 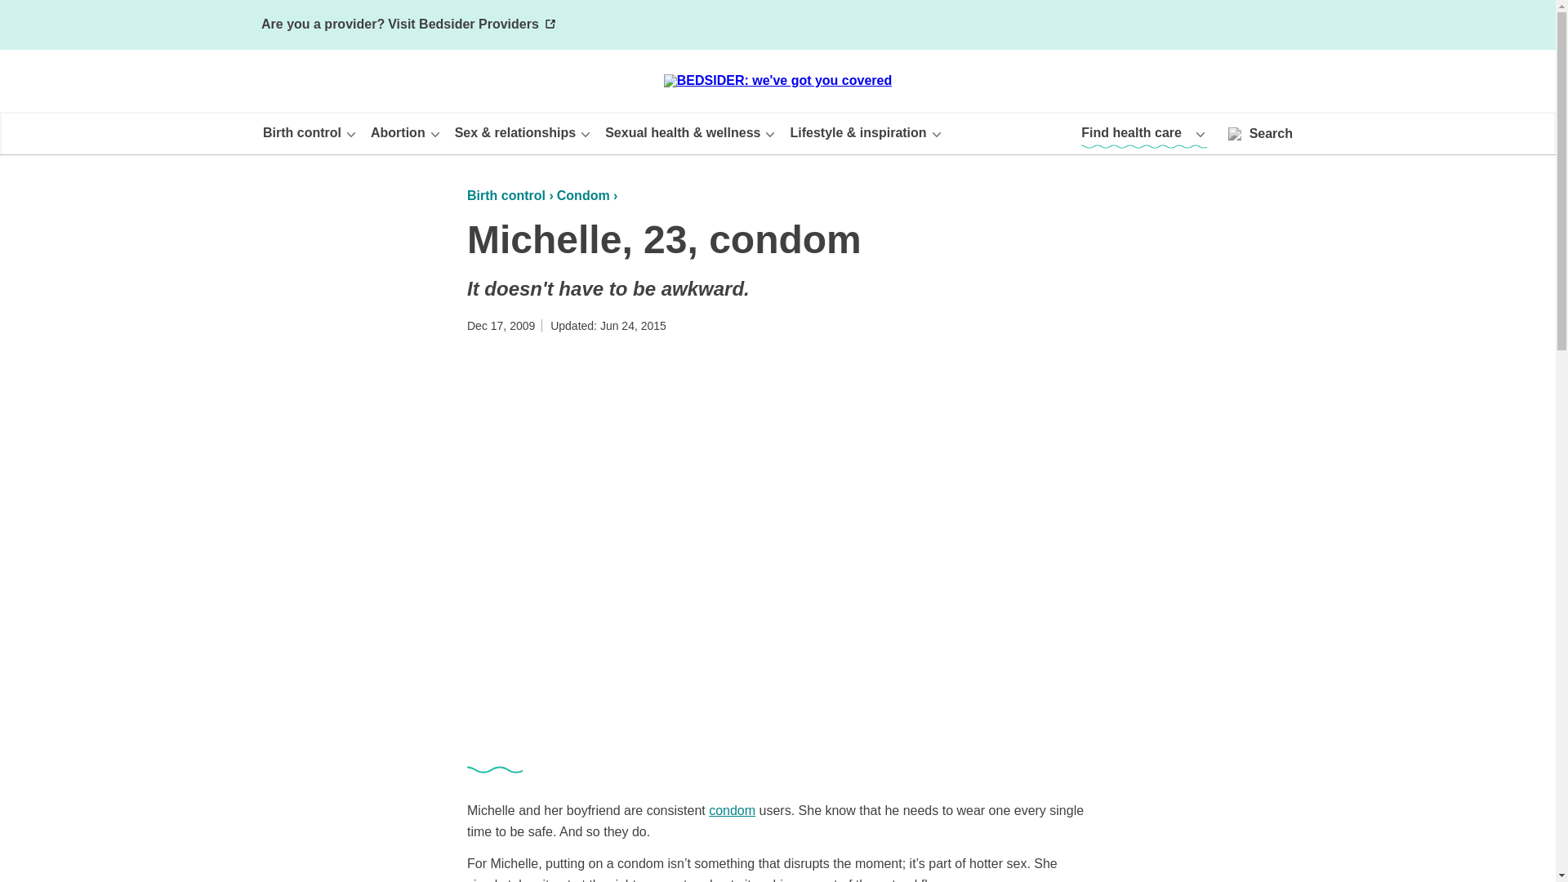 What do you see at coordinates (310, 132) in the screenshot?
I see `Birth control` at bounding box center [310, 132].